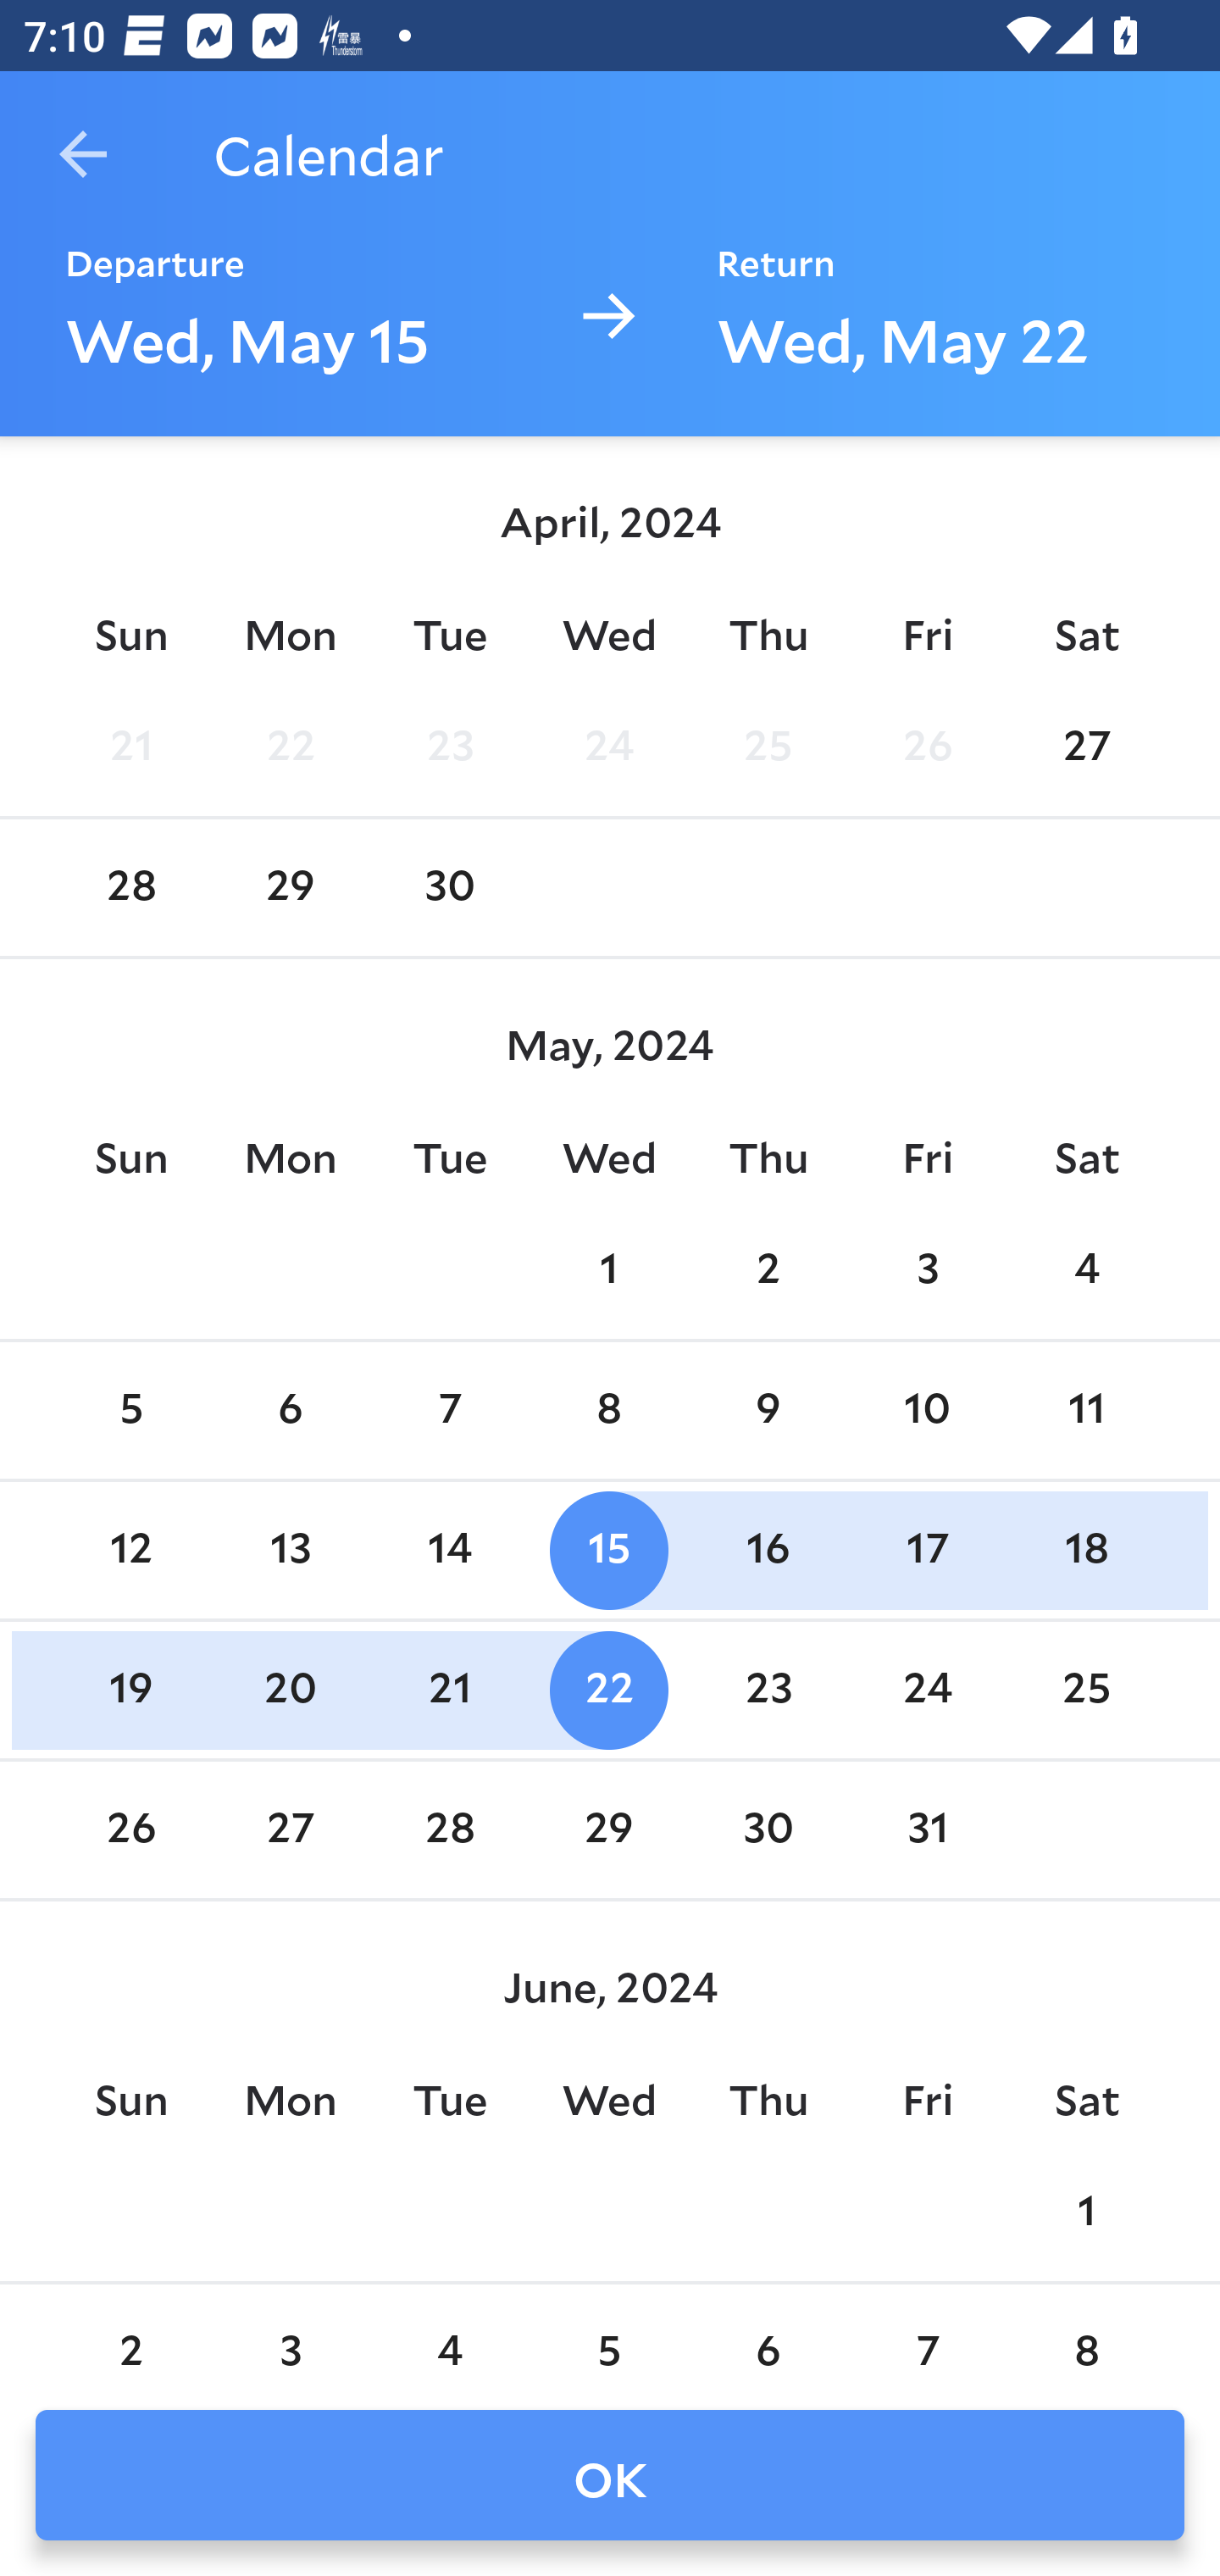  What do you see at coordinates (1086, 1690) in the screenshot?
I see `25` at bounding box center [1086, 1690].